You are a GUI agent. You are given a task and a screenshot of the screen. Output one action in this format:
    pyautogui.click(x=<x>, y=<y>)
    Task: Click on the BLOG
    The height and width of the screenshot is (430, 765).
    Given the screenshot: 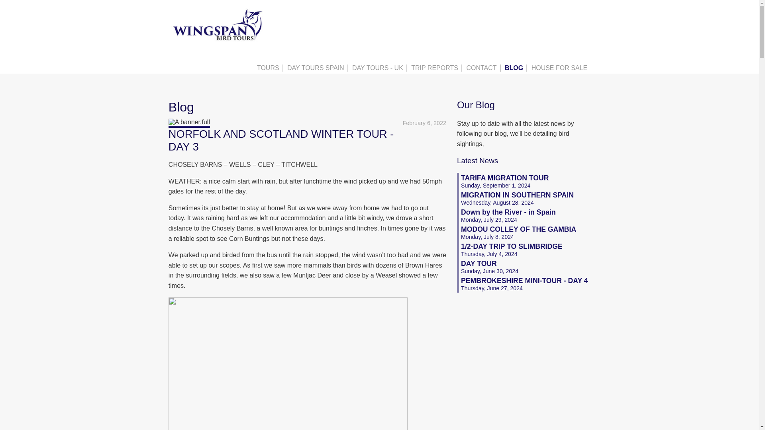 What is the action you would take?
    pyautogui.click(x=525, y=182)
    